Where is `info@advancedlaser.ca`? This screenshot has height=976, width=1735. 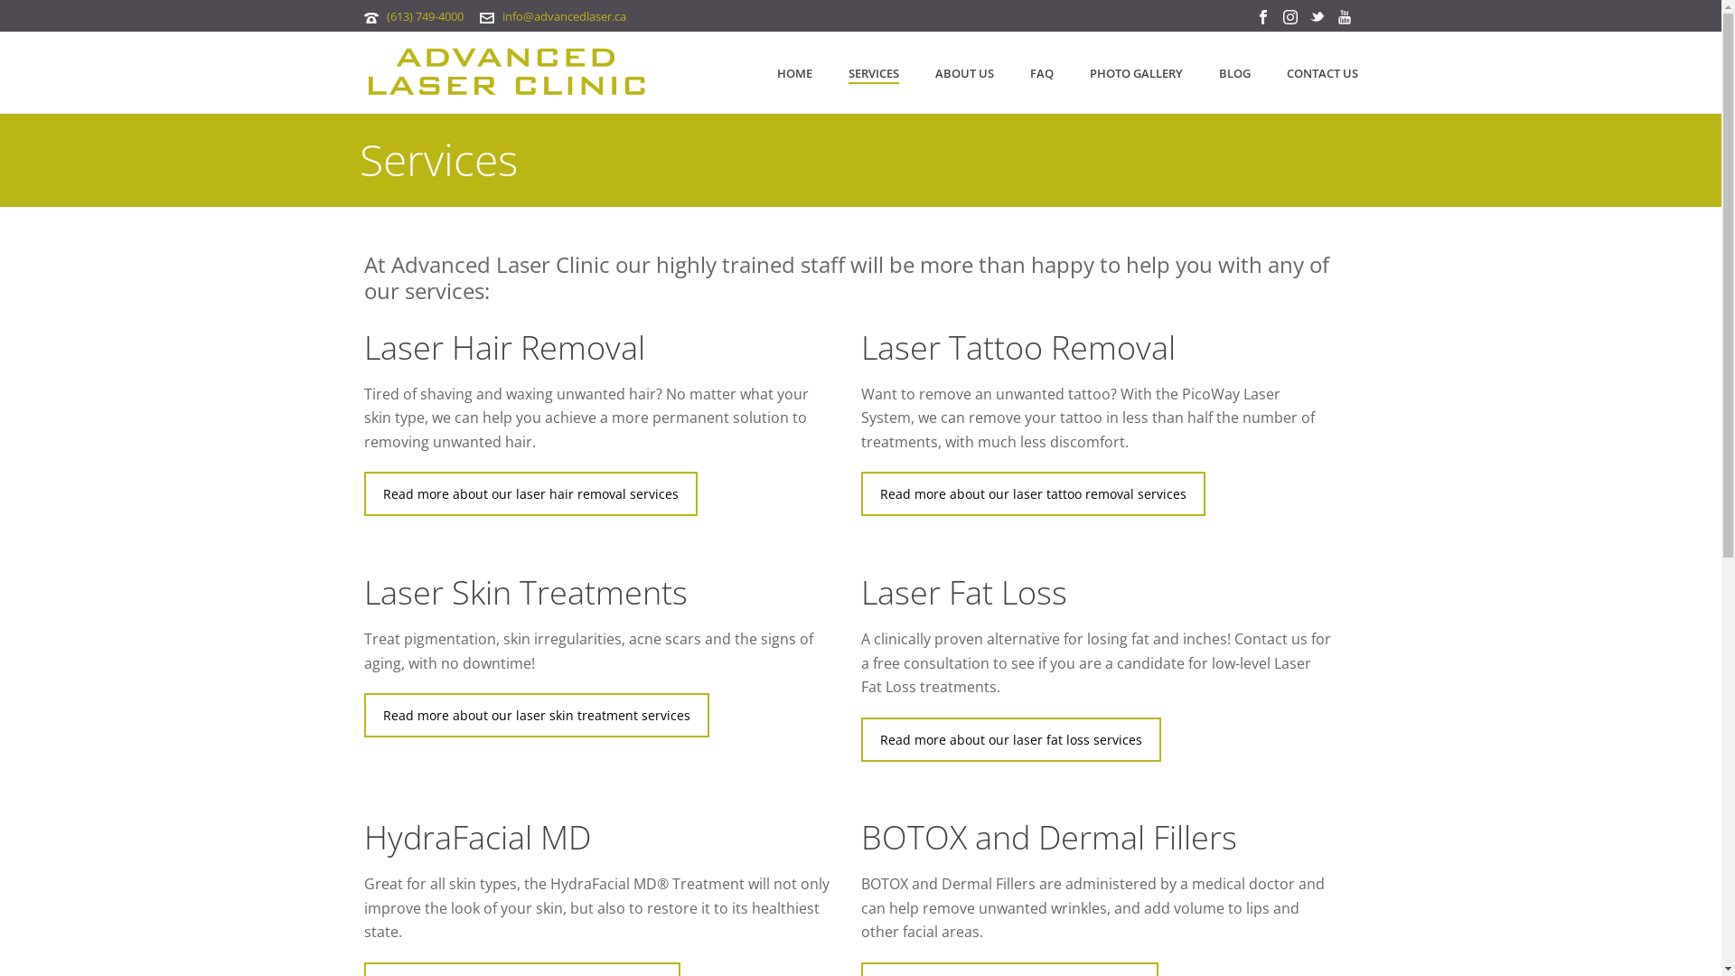
info@advancedlaser.ca is located at coordinates (564, 16).